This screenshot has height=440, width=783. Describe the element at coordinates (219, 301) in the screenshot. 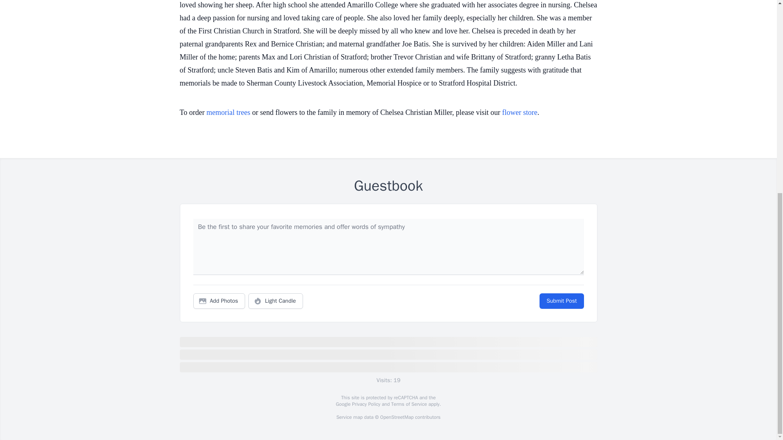

I see `Add Photos` at that location.